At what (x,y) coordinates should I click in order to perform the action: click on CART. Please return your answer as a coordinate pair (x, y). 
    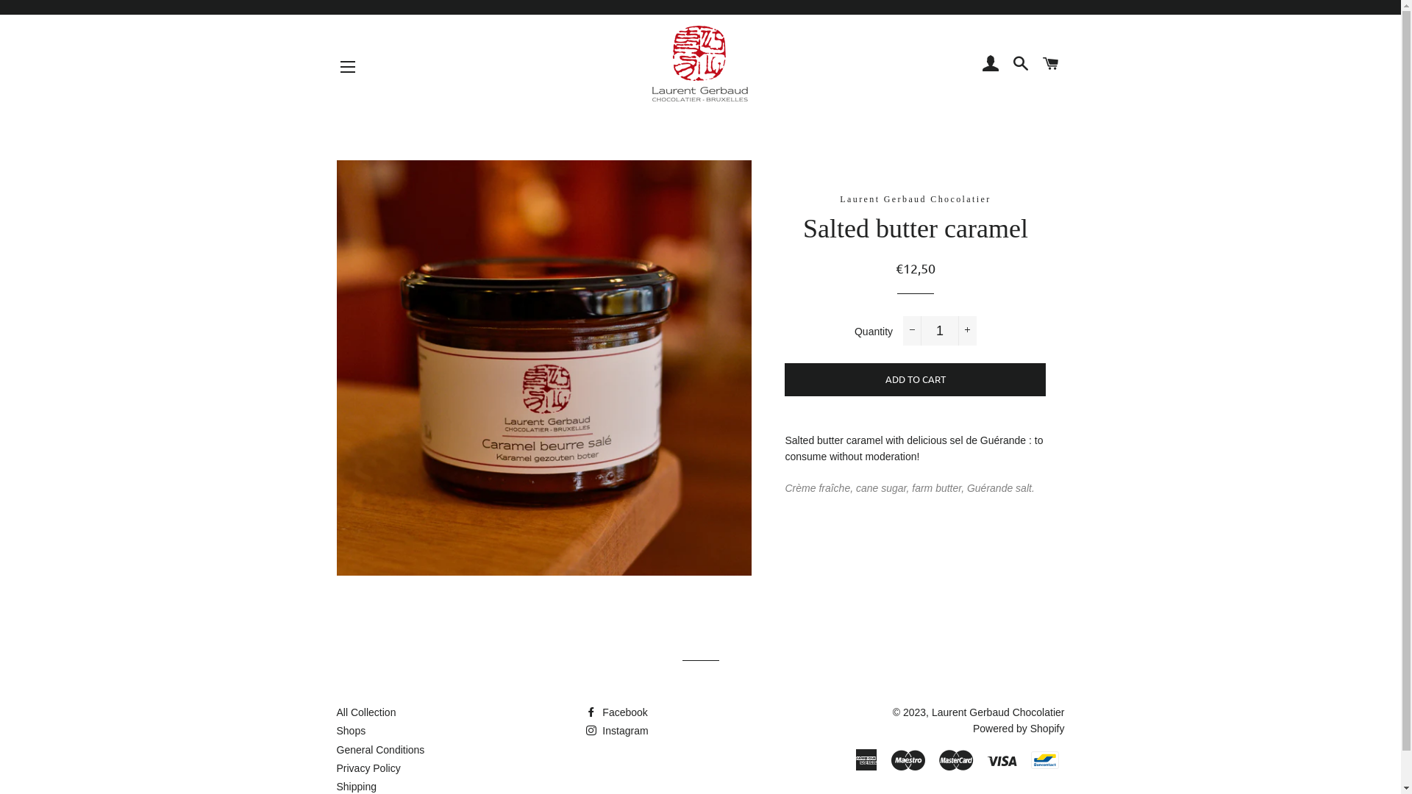
    Looking at the image, I should click on (1050, 63).